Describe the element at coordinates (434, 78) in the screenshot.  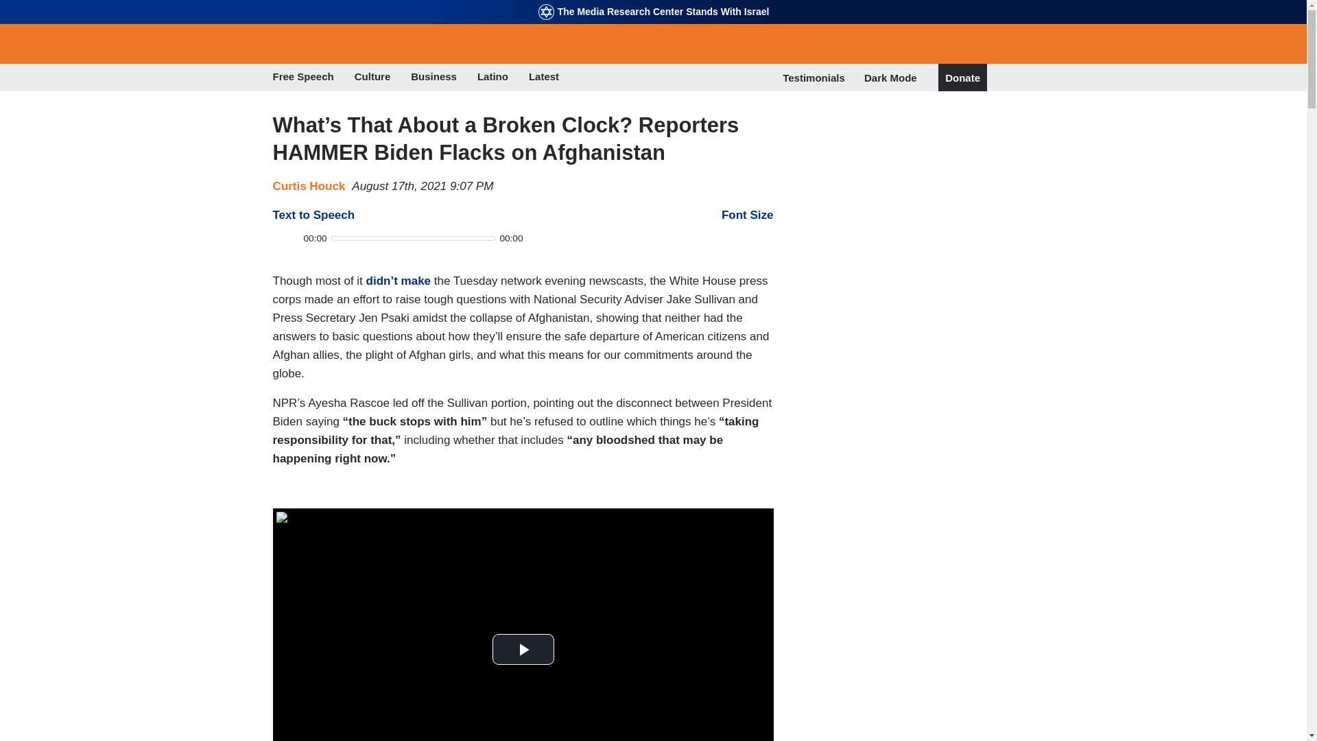
I see `Business` at that location.